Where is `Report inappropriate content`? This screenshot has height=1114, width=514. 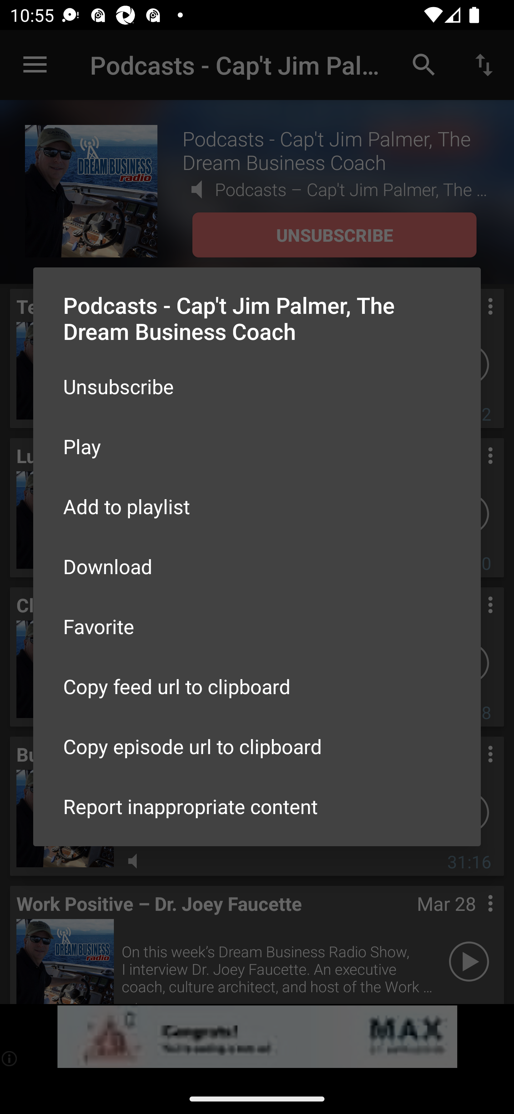
Report inappropriate content is located at coordinates (257, 806).